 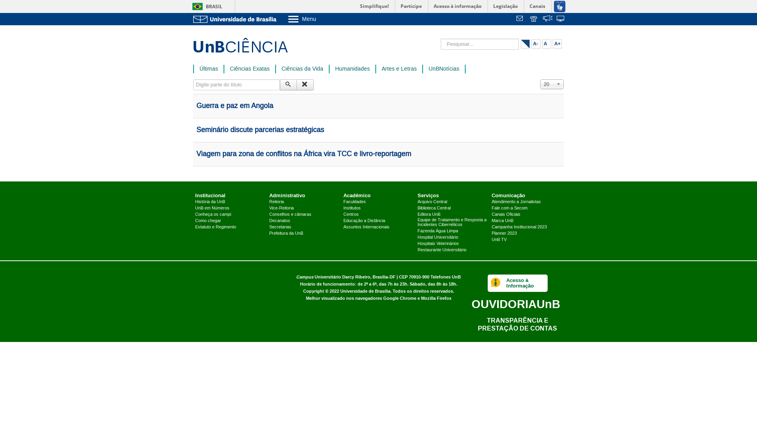 I want to click on Prefeitura da UnB, so click(x=286, y=234).